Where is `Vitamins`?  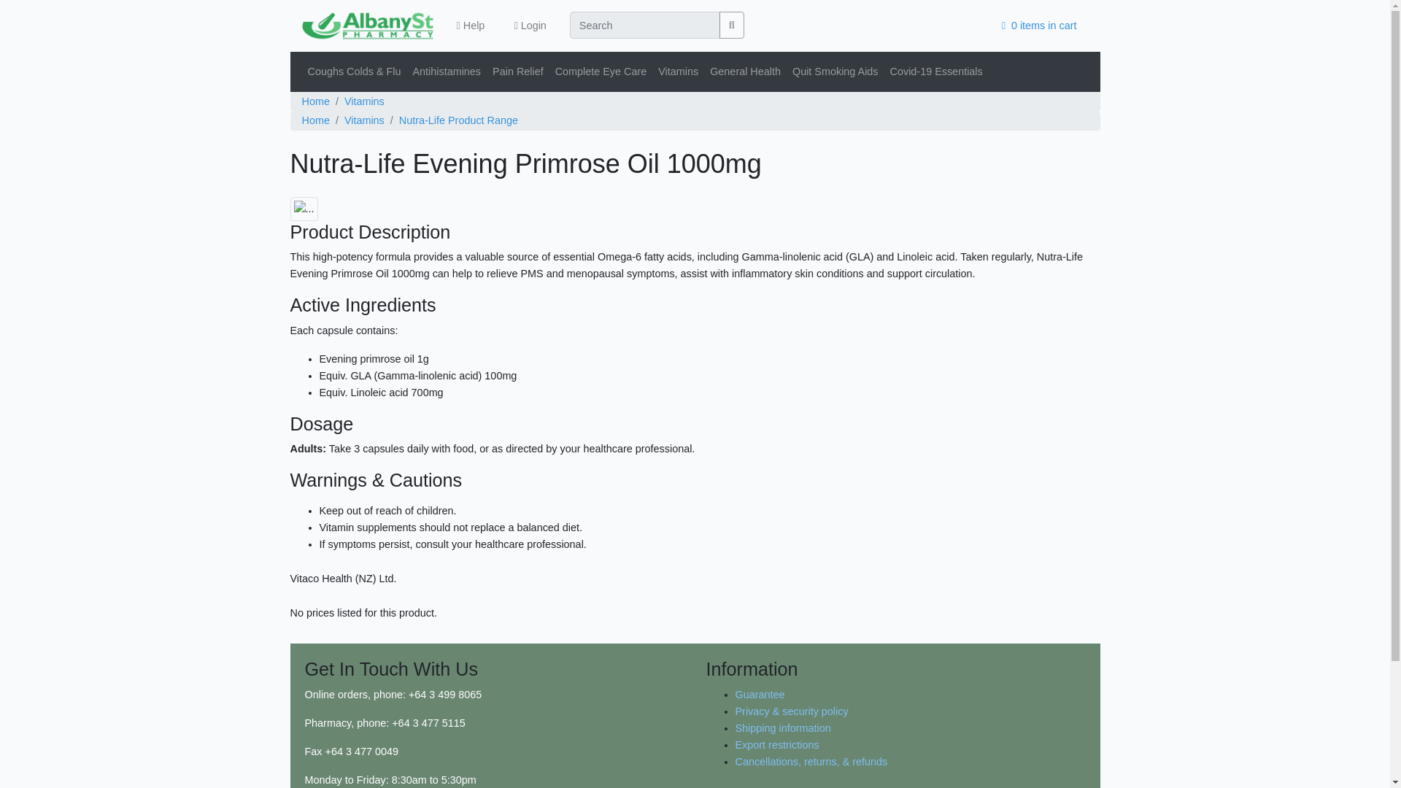
Vitamins is located at coordinates (679, 72).